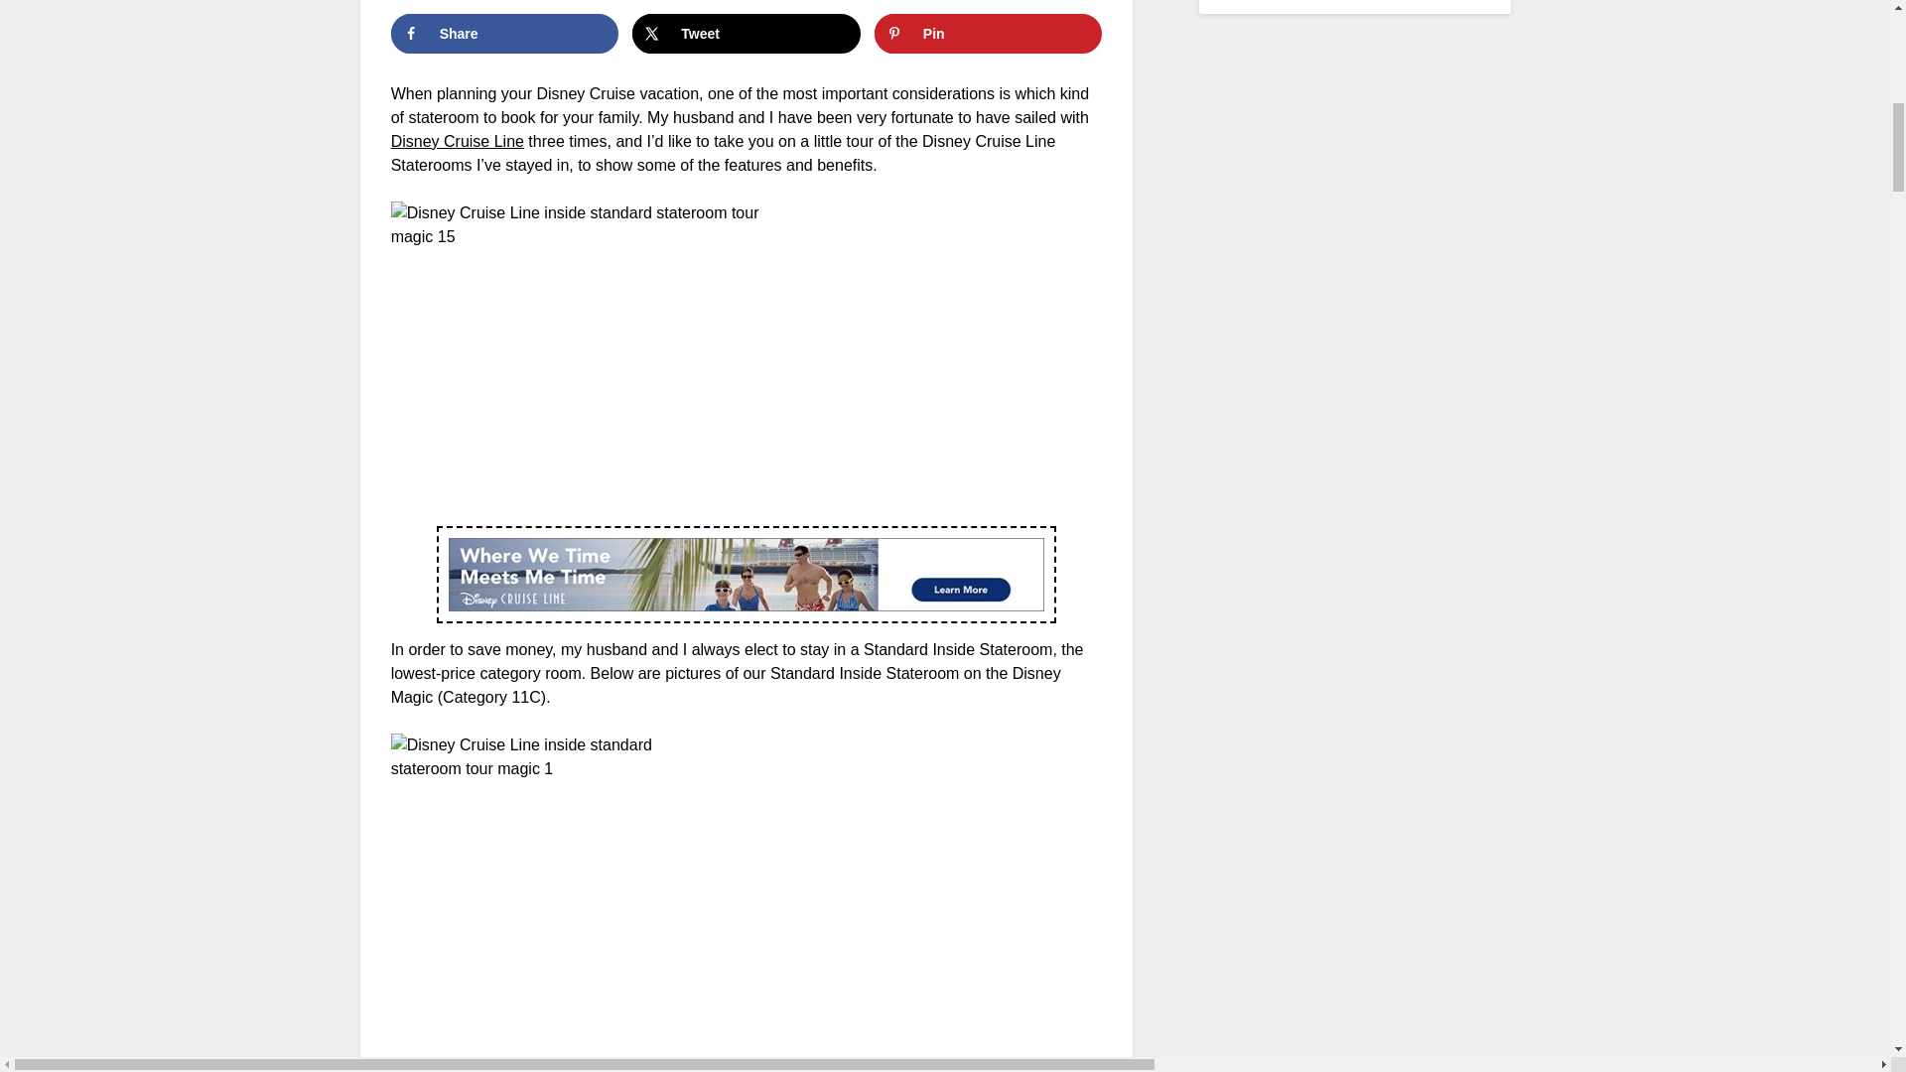 The image size is (1906, 1072). Describe the element at coordinates (988, 34) in the screenshot. I see `Pin` at that location.